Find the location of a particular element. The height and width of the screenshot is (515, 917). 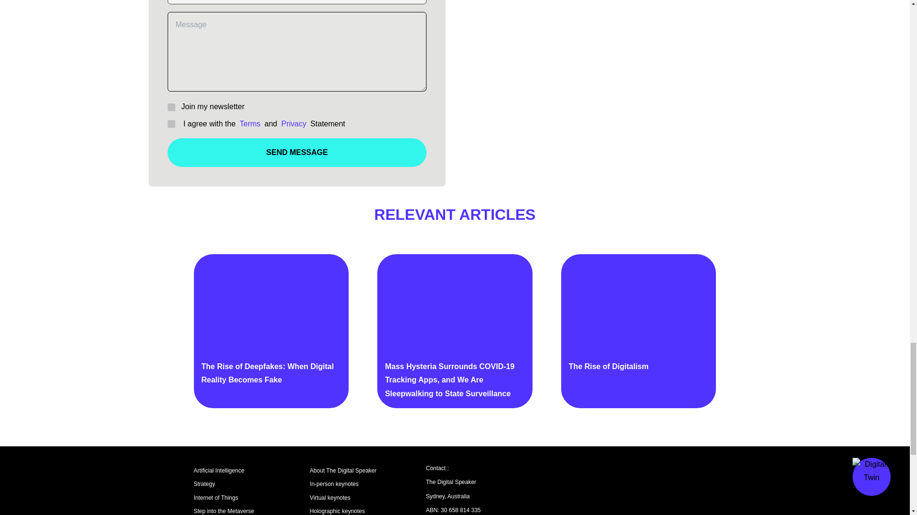

No is located at coordinates (170, 107).